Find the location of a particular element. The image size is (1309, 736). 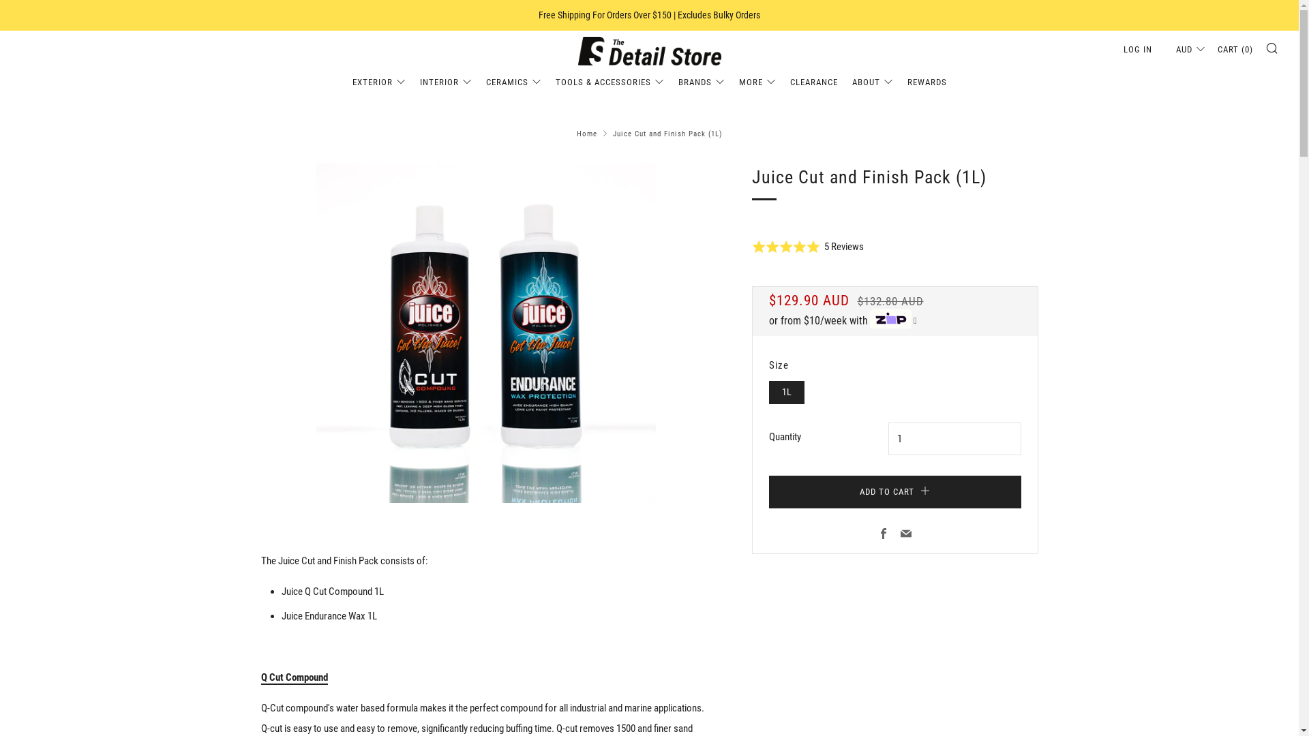

Facebook is located at coordinates (884, 534).